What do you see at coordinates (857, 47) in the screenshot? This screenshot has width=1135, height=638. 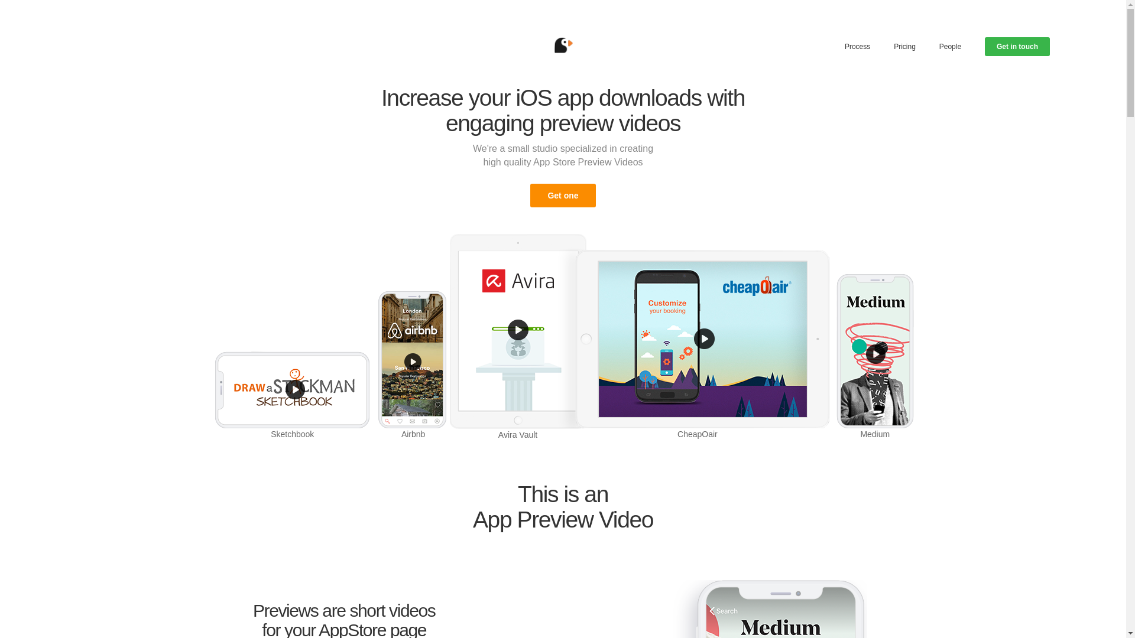 I see `Process` at bounding box center [857, 47].